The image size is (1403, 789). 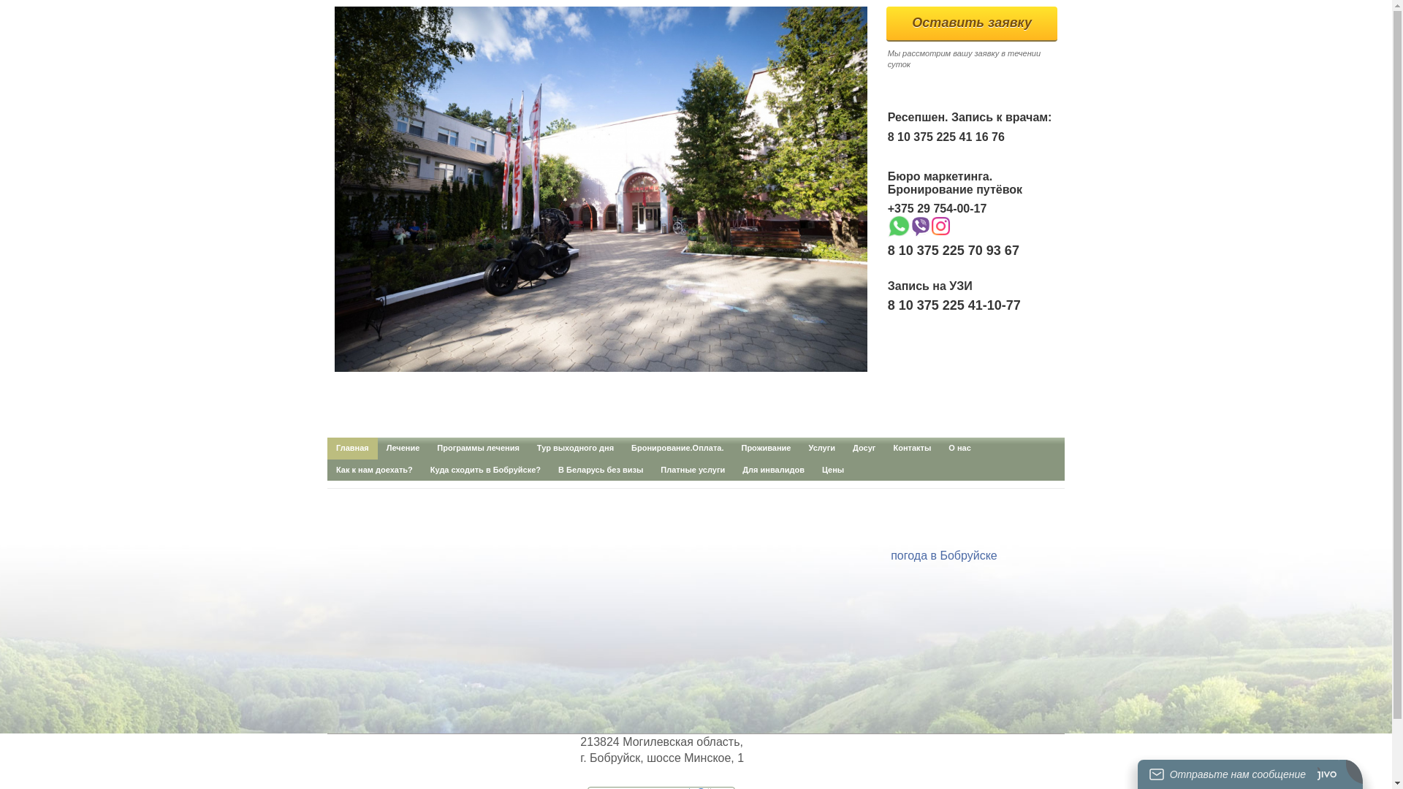 What do you see at coordinates (601, 188) in the screenshot?
I see `sanatoriy-shinnik-18917.jpg` at bounding box center [601, 188].